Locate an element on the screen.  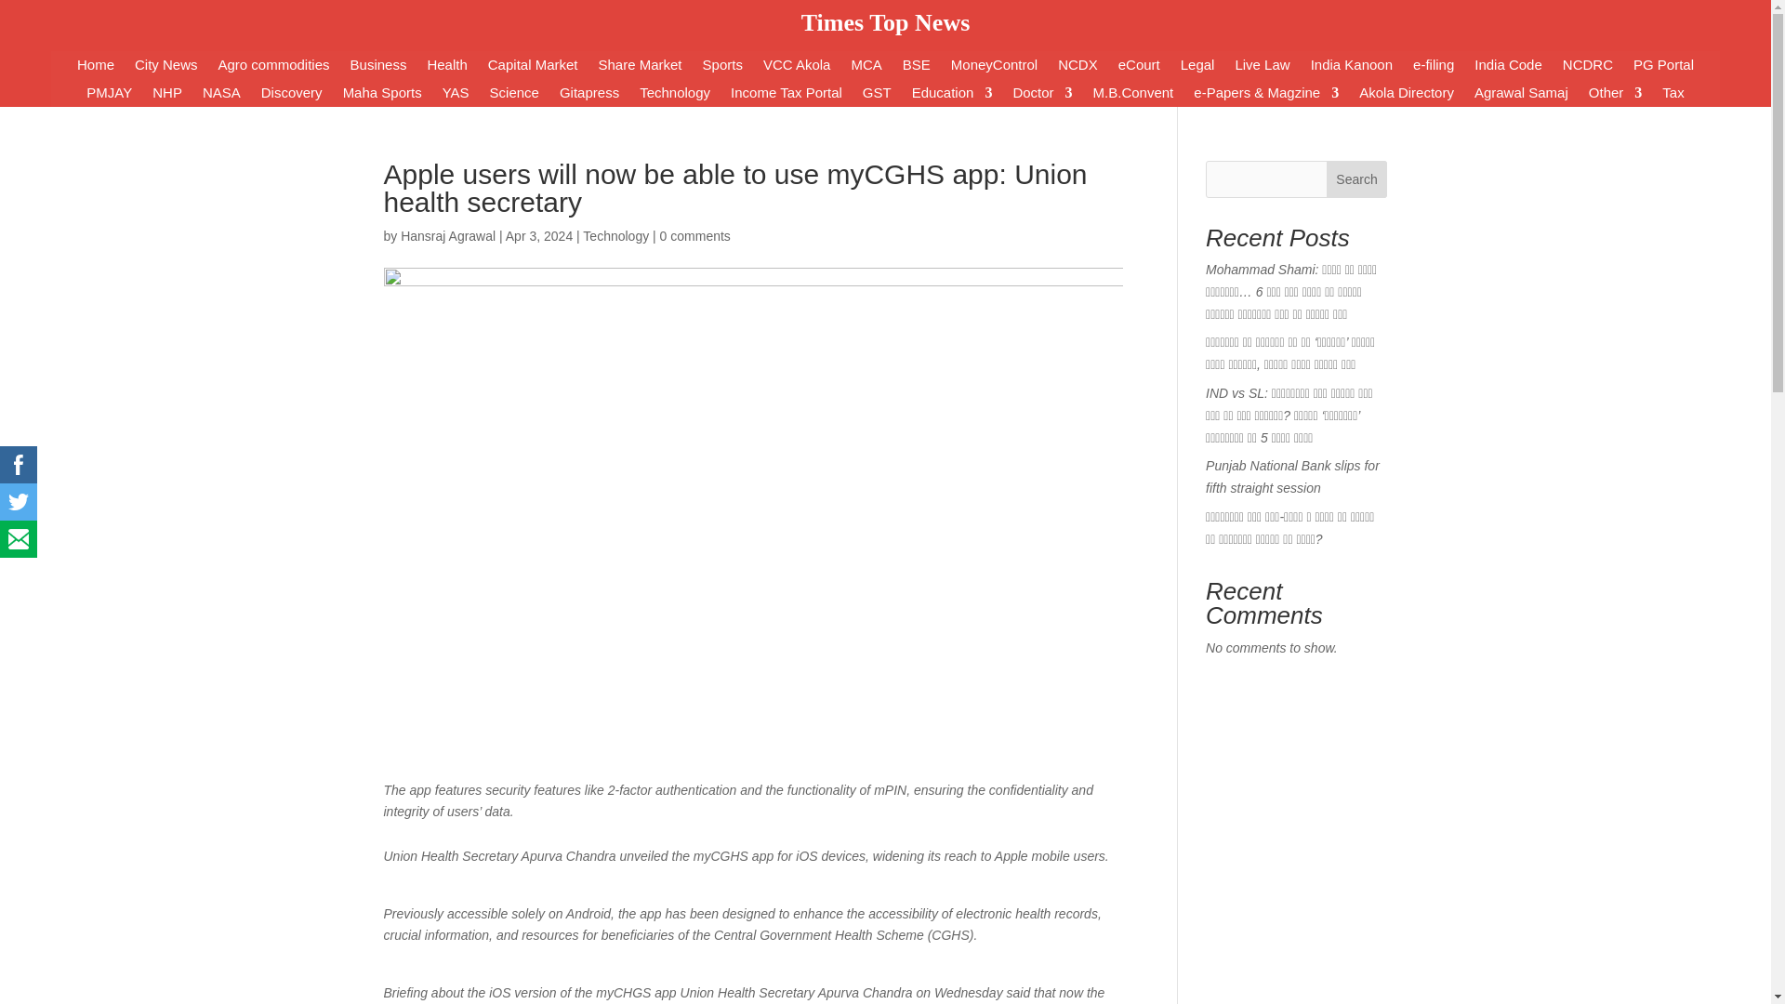
PMJAY is located at coordinates (109, 96).